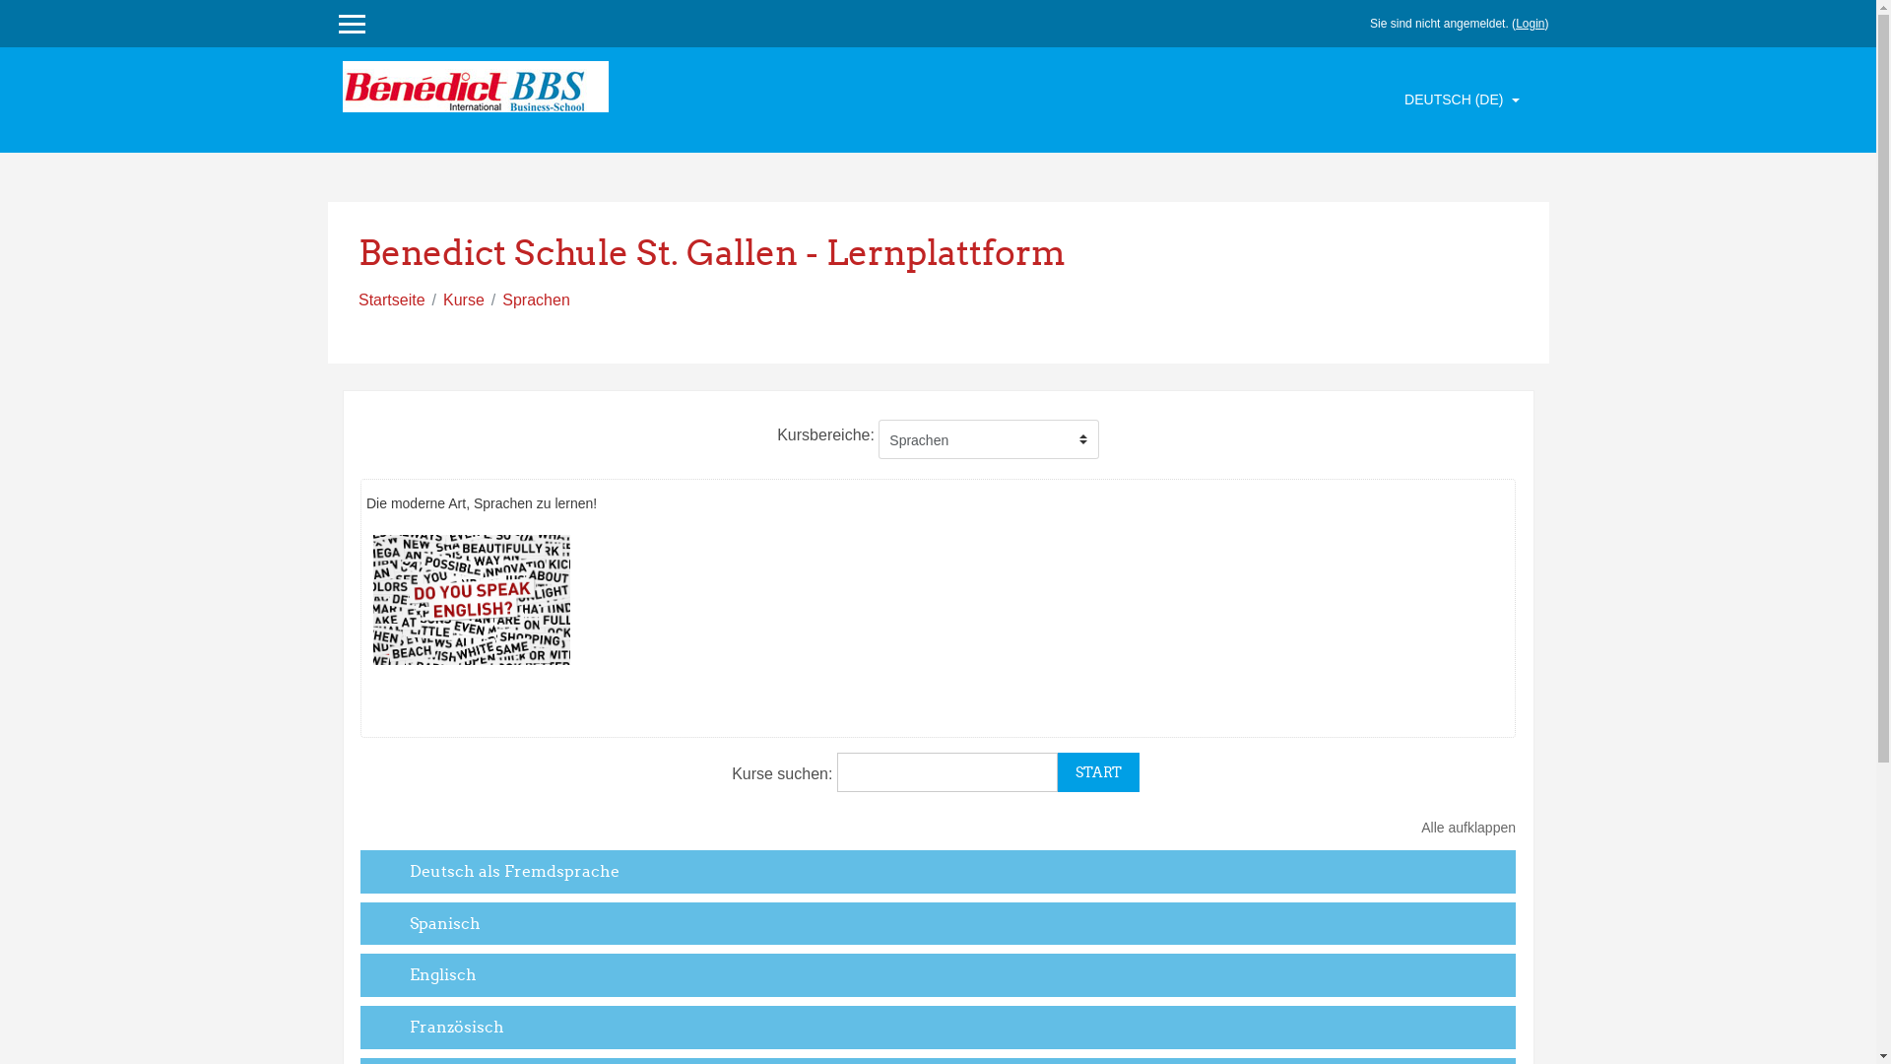  Describe the element at coordinates (514, 871) in the screenshot. I see `Deutsch als Fremdsprache` at that location.